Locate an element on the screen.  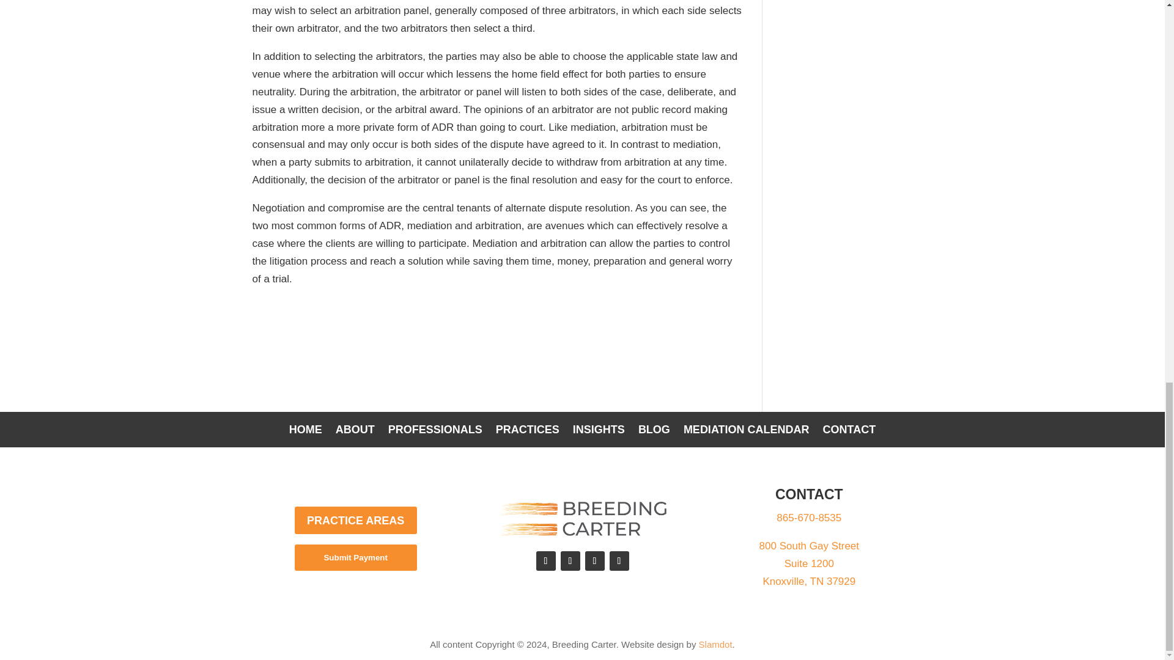
Follow on LinkedIn is located at coordinates (594, 561).